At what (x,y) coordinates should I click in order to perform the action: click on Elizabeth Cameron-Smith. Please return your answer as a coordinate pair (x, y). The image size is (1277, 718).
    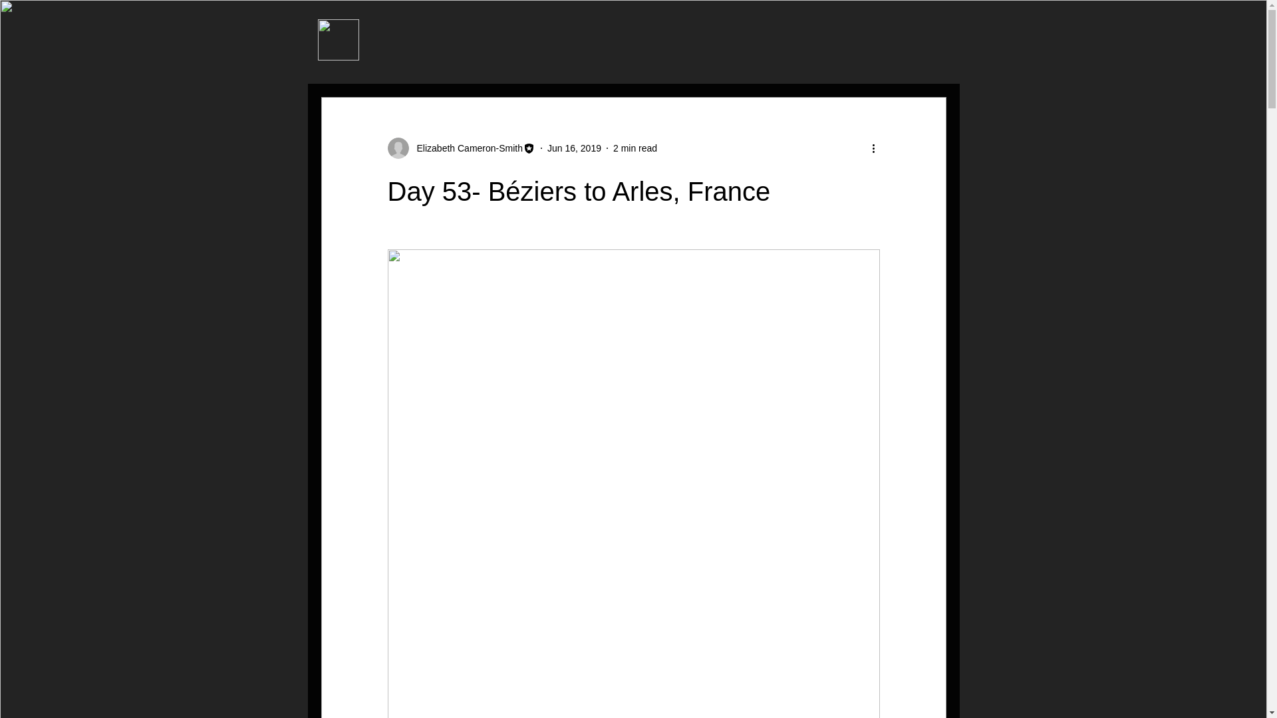
    Looking at the image, I should click on (466, 148).